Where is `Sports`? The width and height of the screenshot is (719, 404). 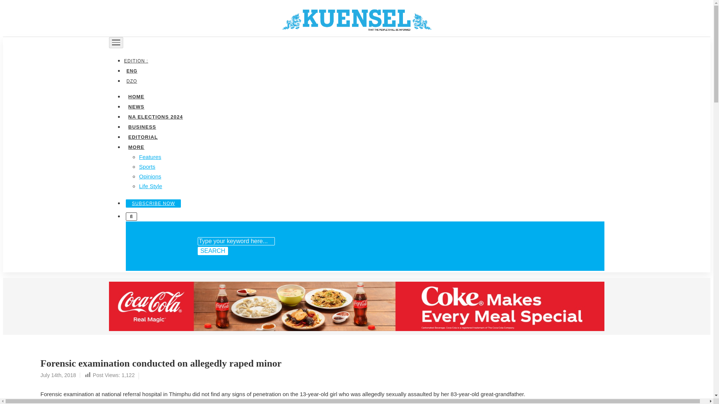
Sports is located at coordinates (147, 166).